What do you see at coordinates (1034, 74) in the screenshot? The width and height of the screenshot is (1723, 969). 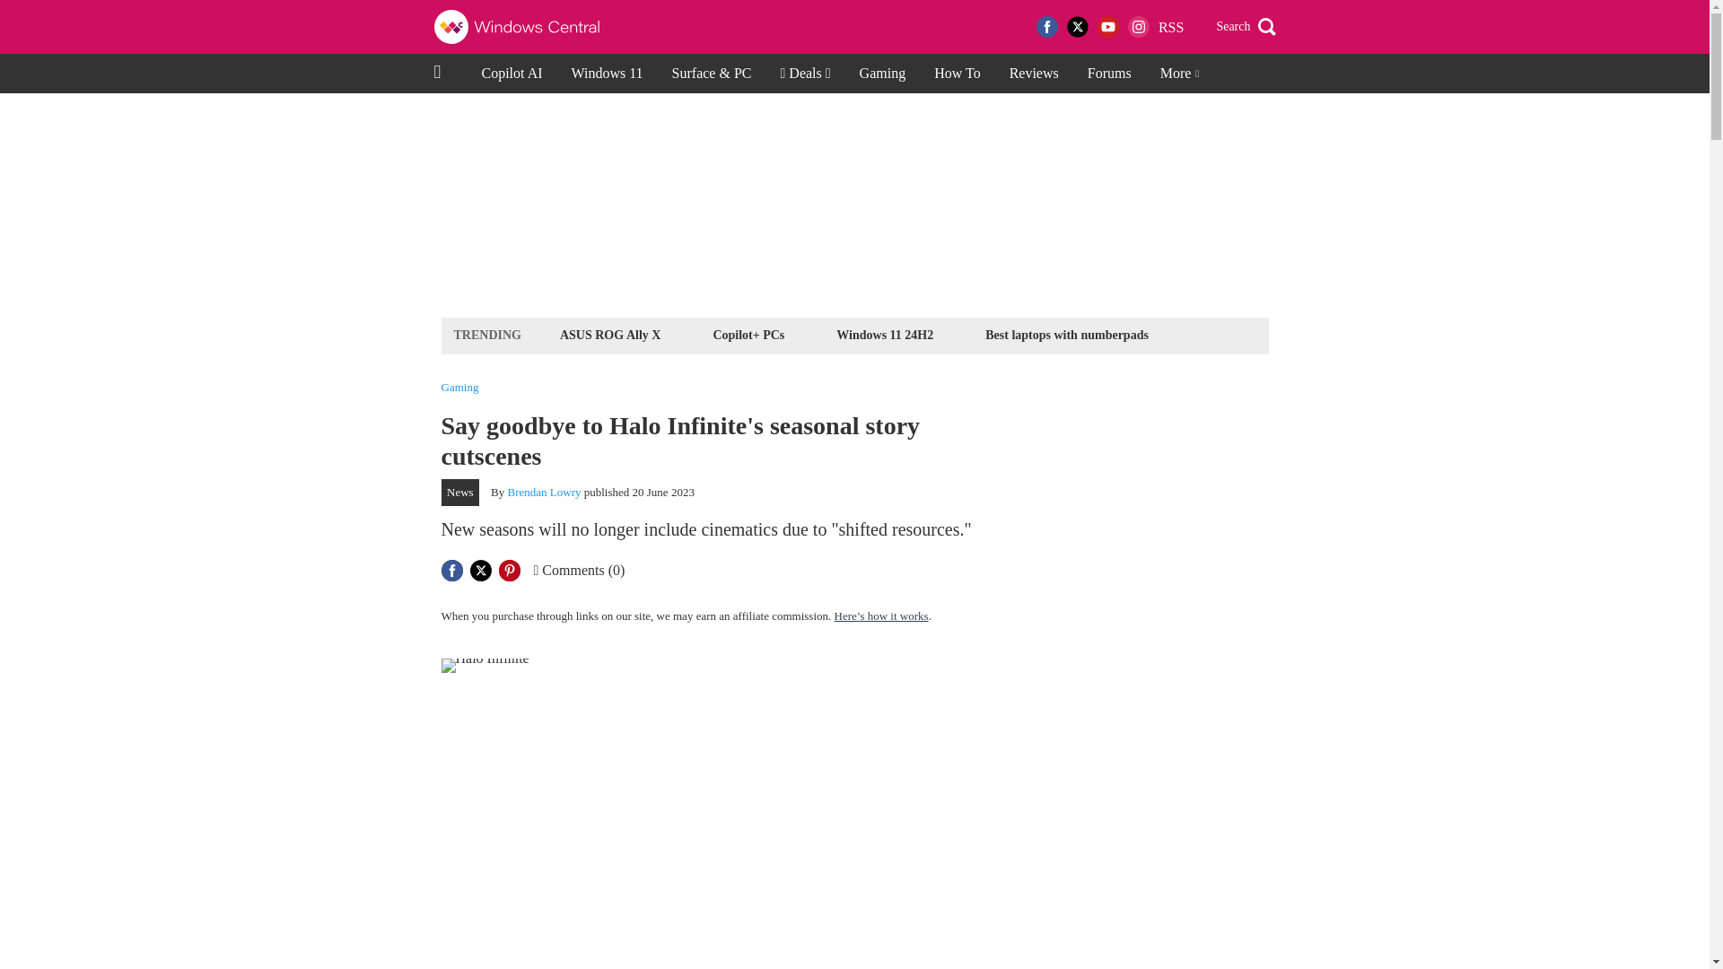 I see `Reviews` at bounding box center [1034, 74].